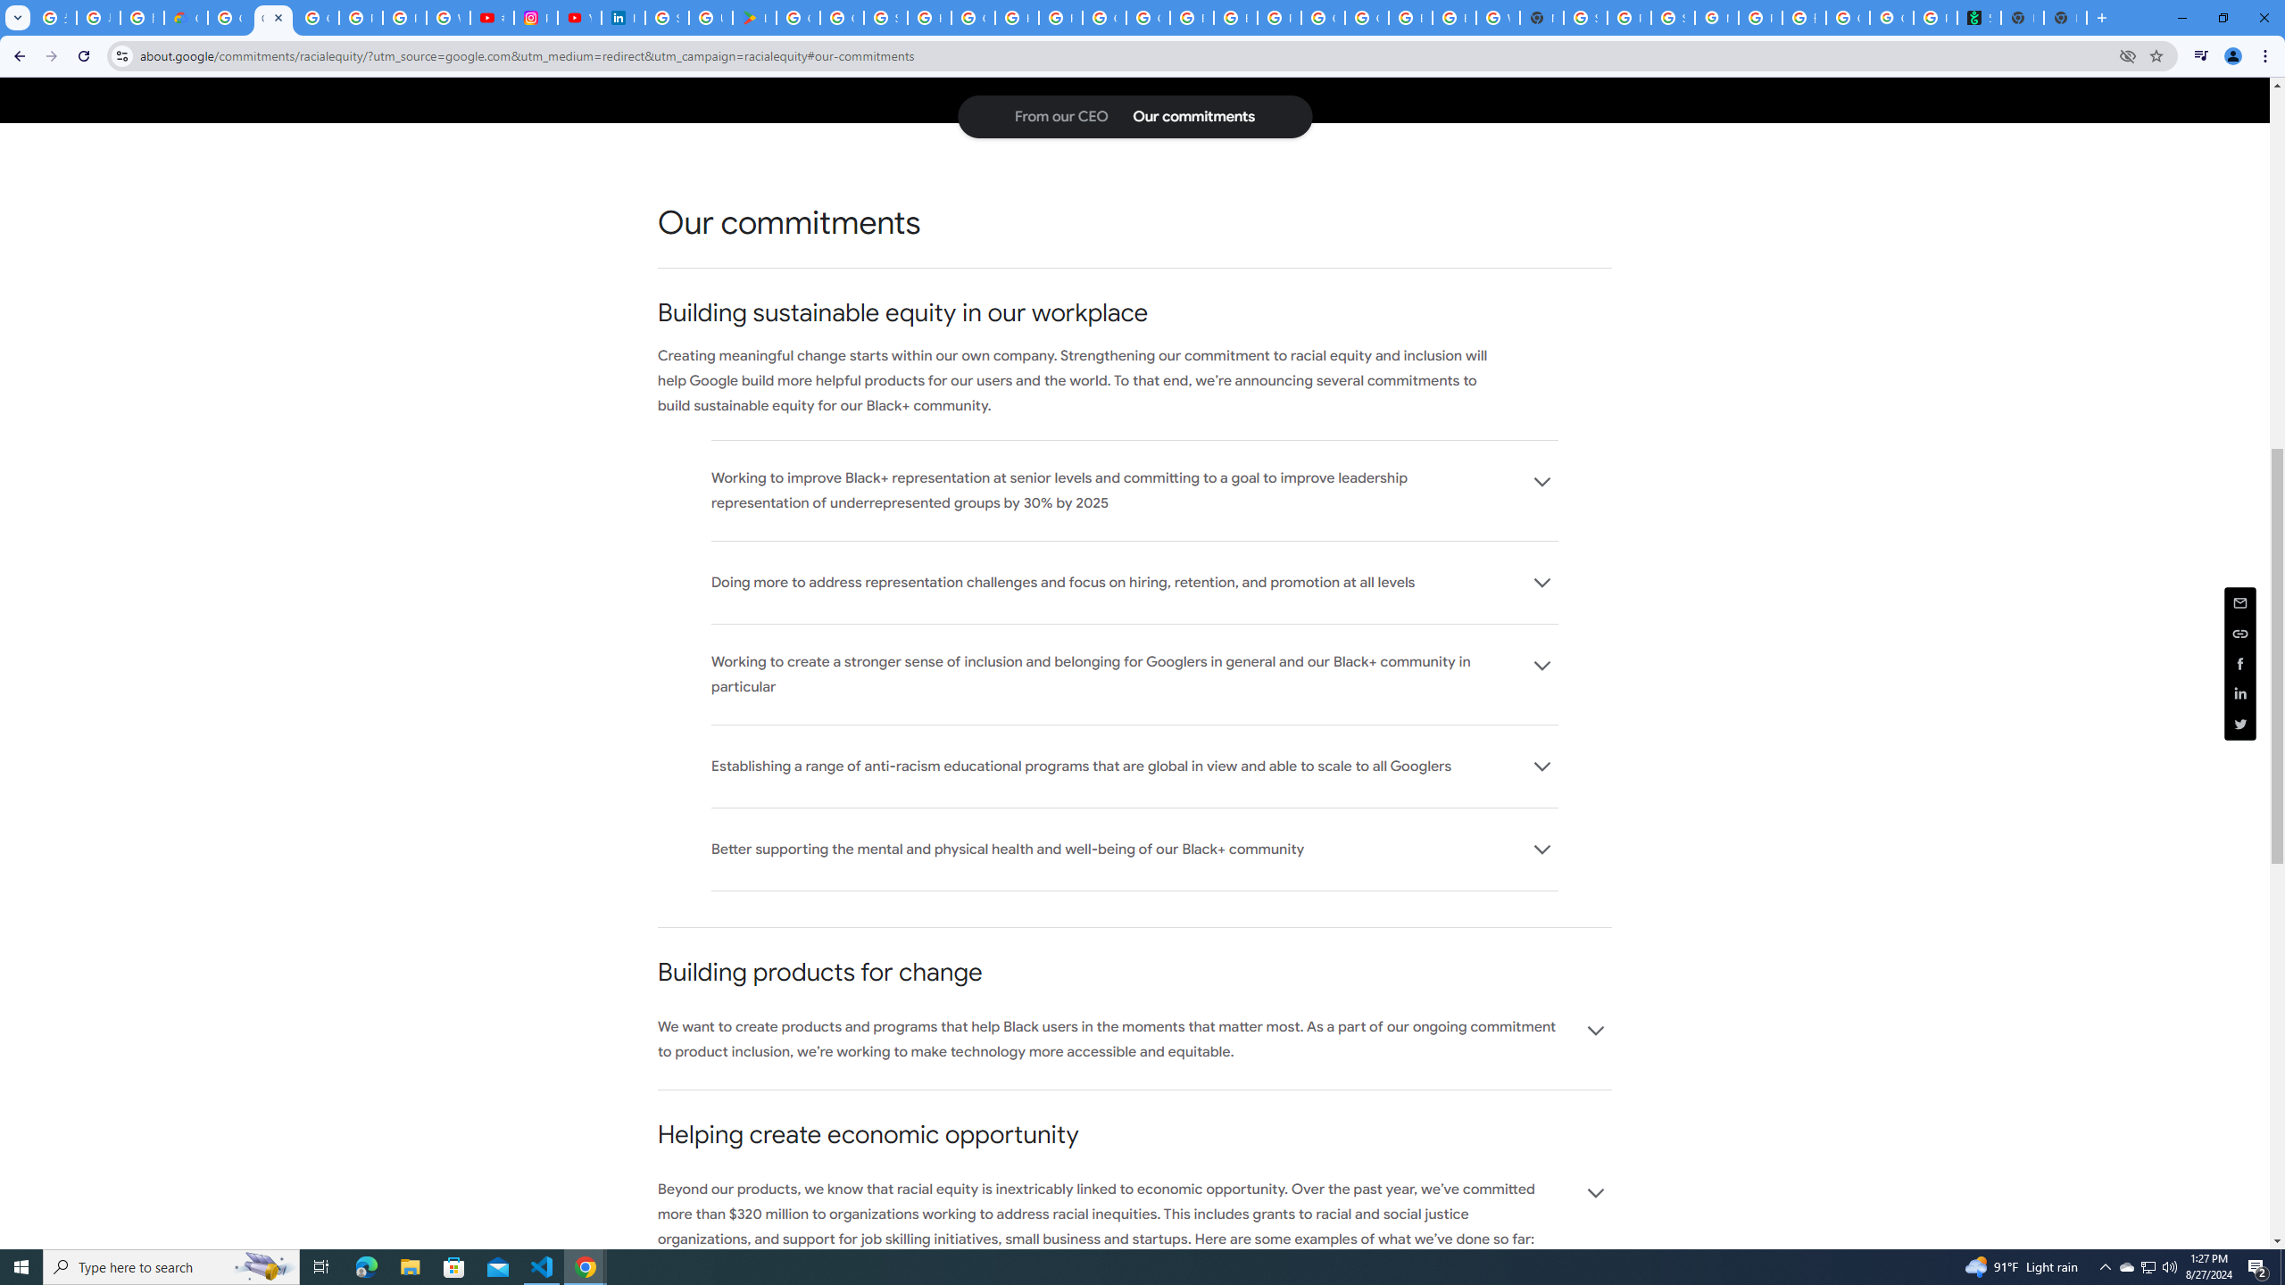 The image size is (2285, 1285). What do you see at coordinates (1016, 18) in the screenshot?
I see `How do I create a new Google Account? - Google Account Help` at bounding box center [1016, 18].